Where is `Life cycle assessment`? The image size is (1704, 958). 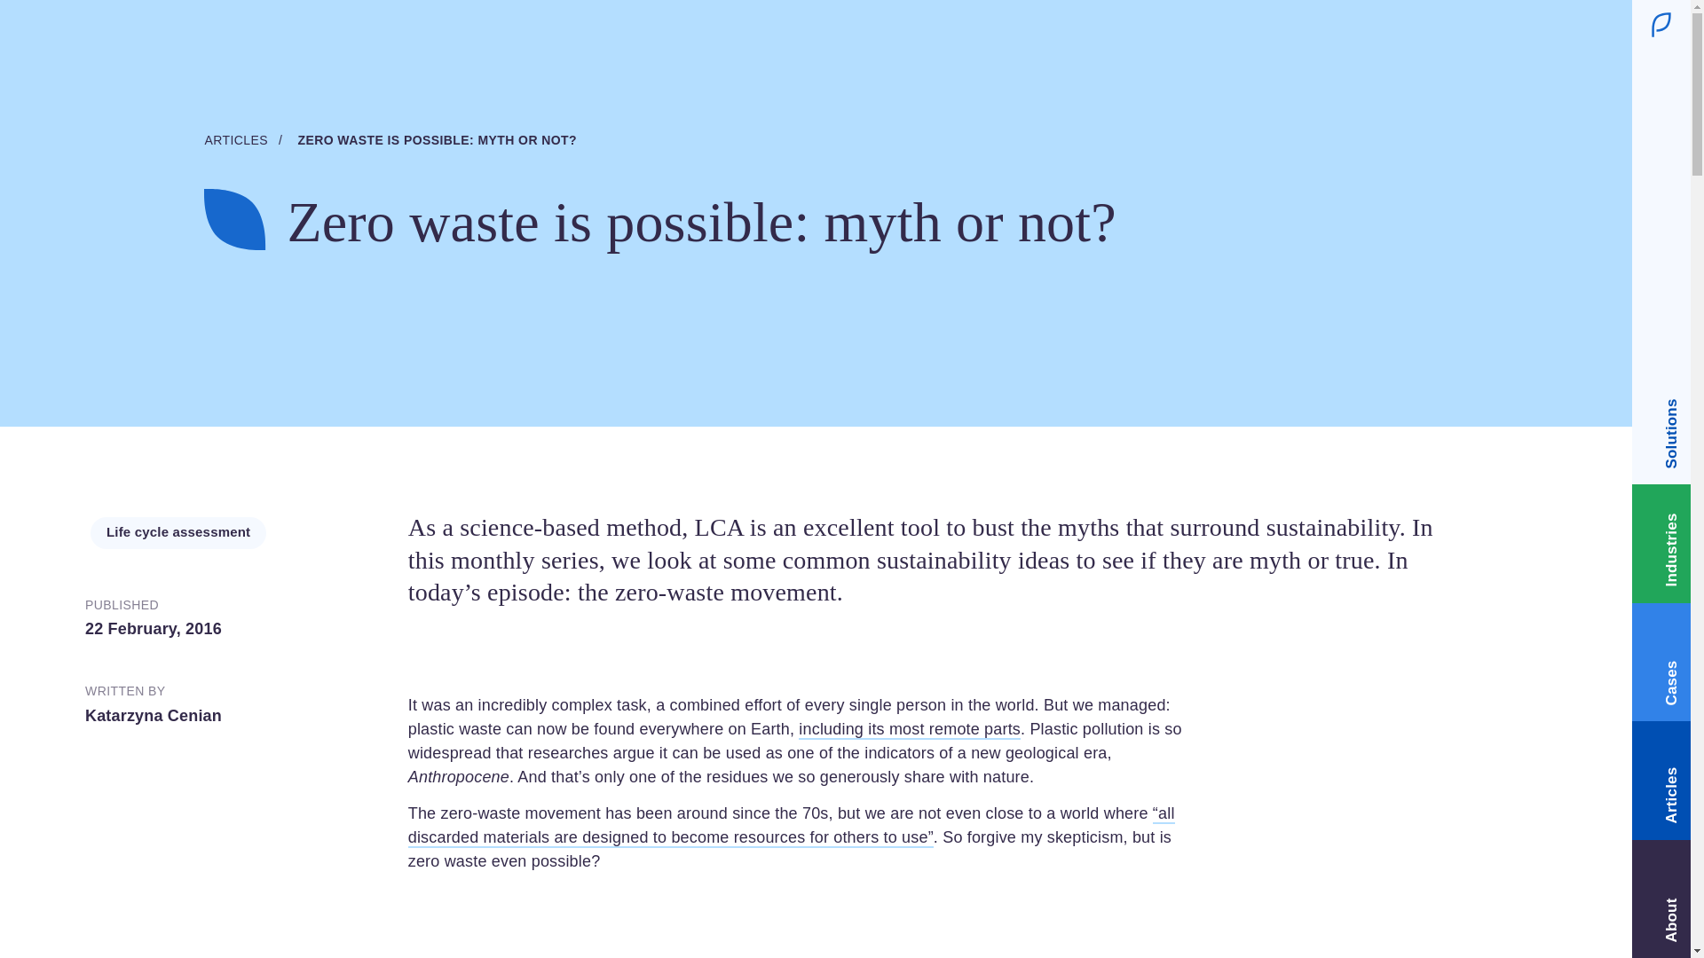
Life cycle assessment is located at coordinates (177, 531).